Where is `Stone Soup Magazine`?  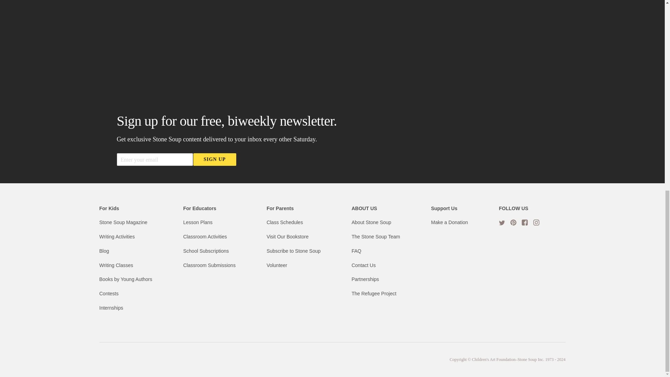
Stone Soup Magazine is located at coordinates (123, 222).